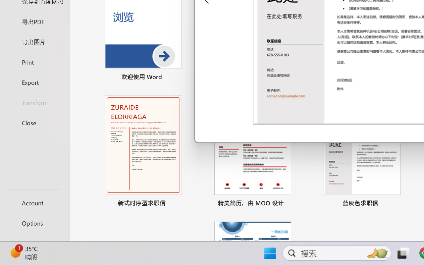 This screenshot has width=424, height=265. What do you see at coordinates (34, 203) in the screenshot?
I see `Account` at bounding box center [34, 203].